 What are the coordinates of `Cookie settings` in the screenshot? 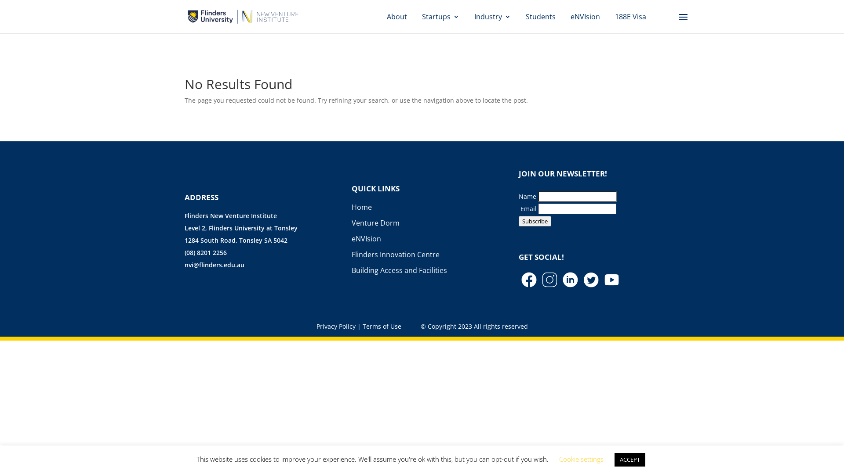 It's located at (581, 459).